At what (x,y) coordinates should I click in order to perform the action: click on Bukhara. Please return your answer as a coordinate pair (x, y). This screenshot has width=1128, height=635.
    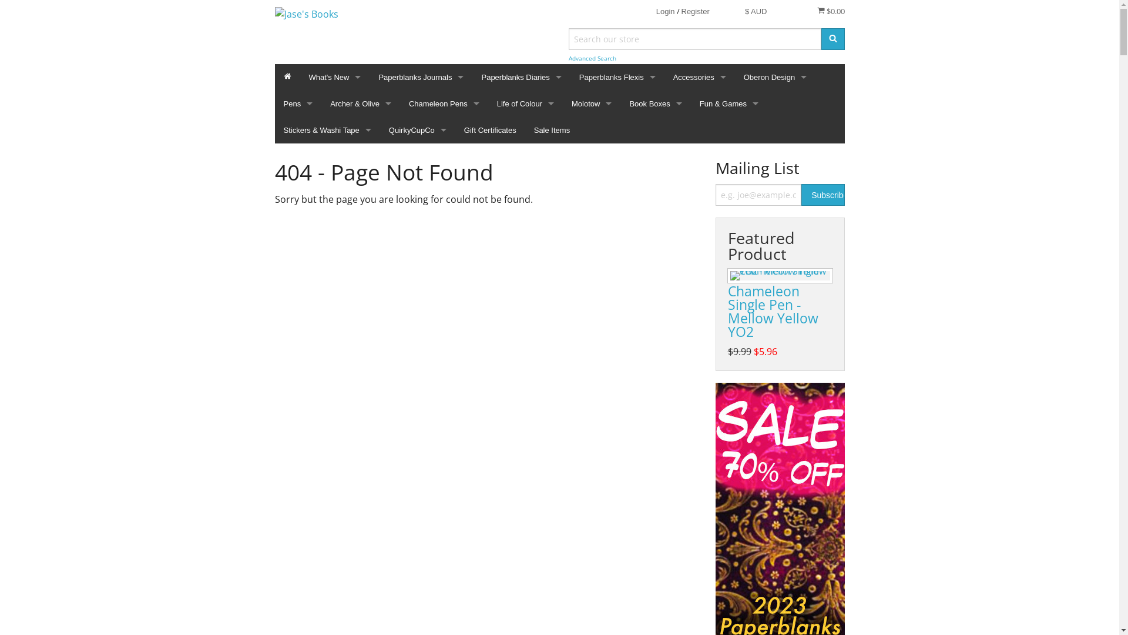
    Looking at the image, I should click on (421, 462).